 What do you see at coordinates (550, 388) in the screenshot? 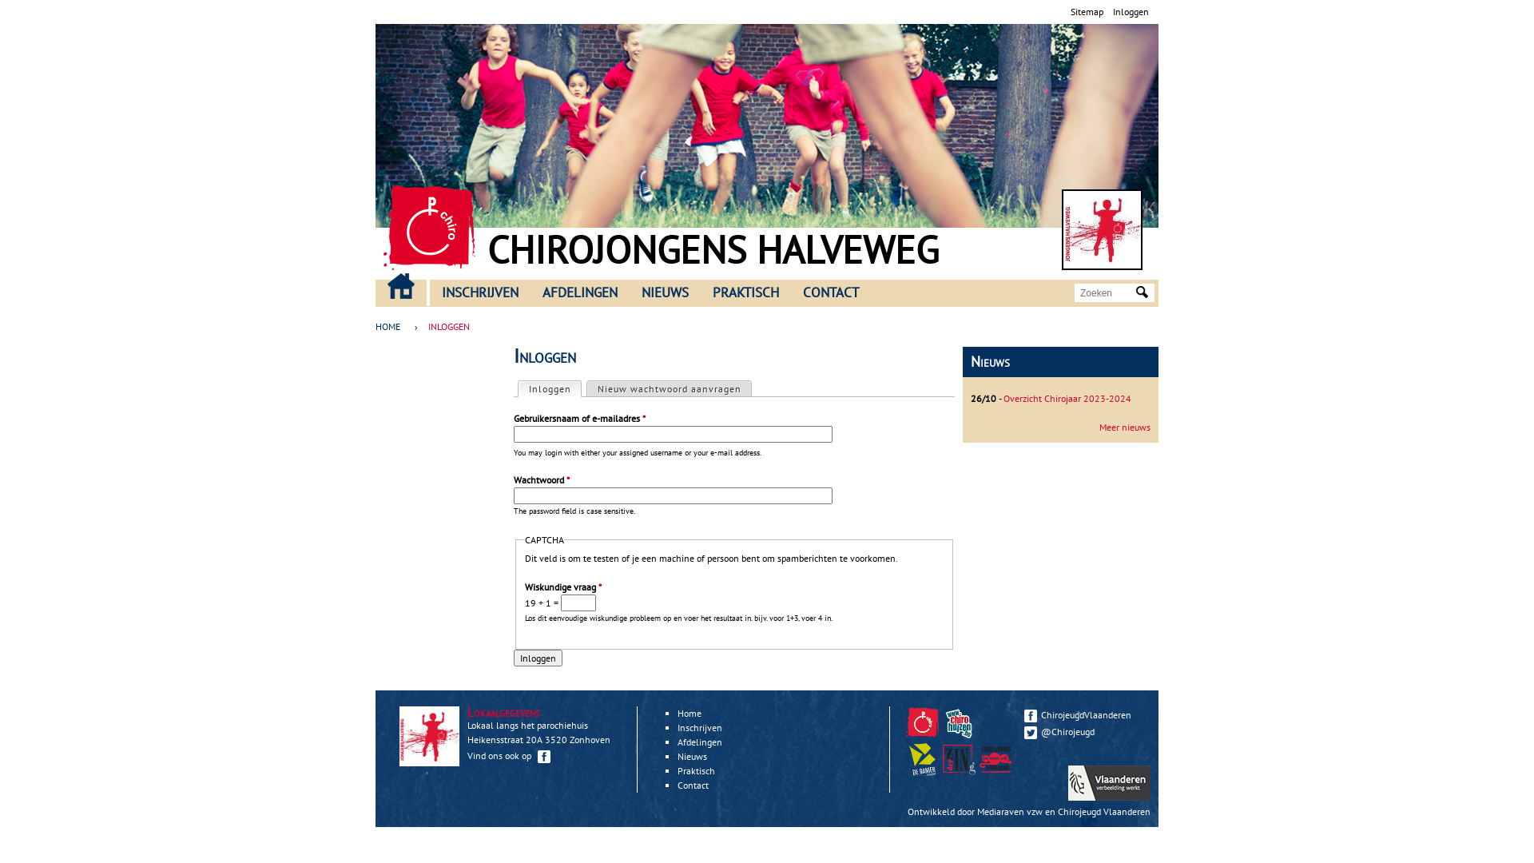
I see `Inloggen
(actieve tabblad)` at bounding box center [550, 388].